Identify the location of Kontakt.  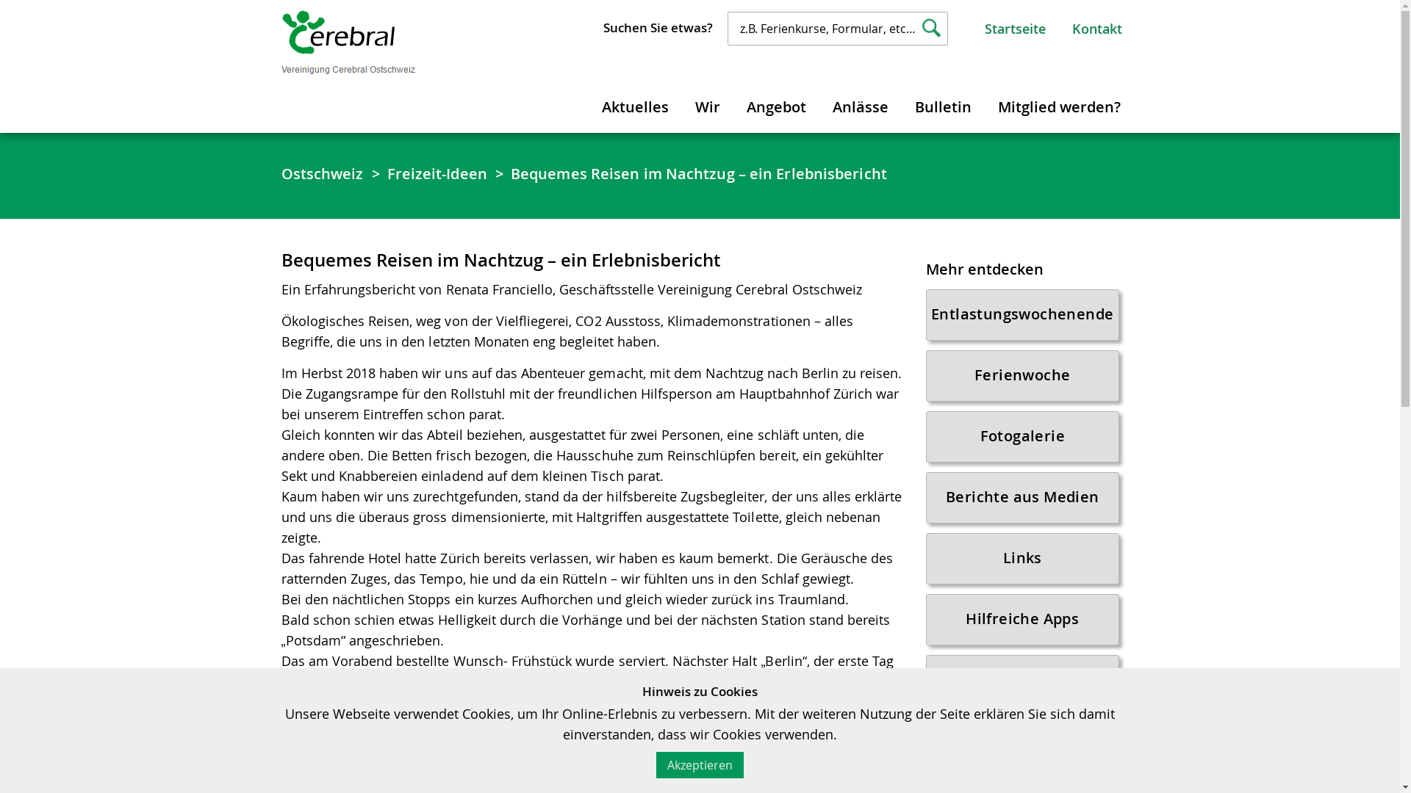
(1096, 29).